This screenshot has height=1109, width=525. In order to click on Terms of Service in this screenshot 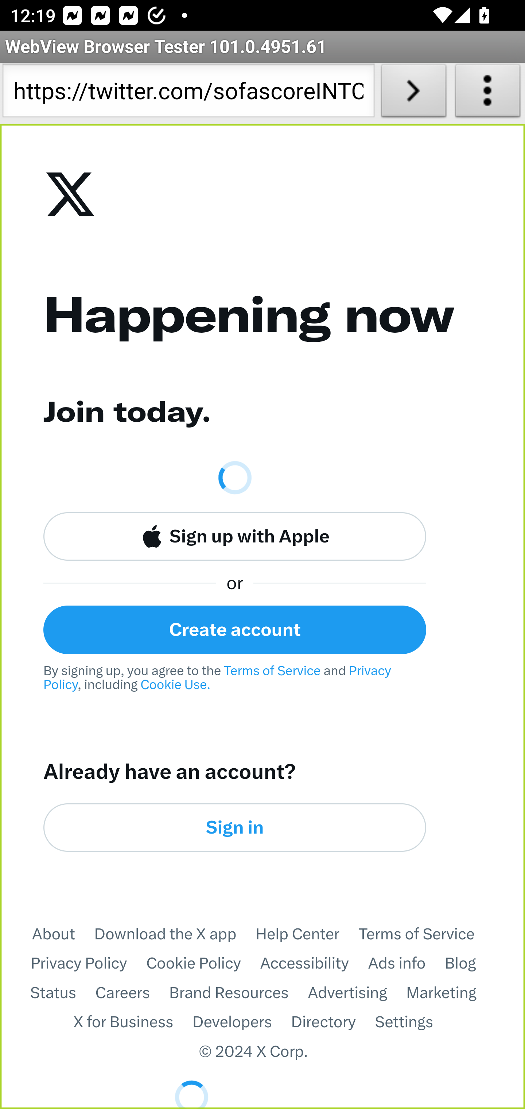, I will do `click(272, 671)`.